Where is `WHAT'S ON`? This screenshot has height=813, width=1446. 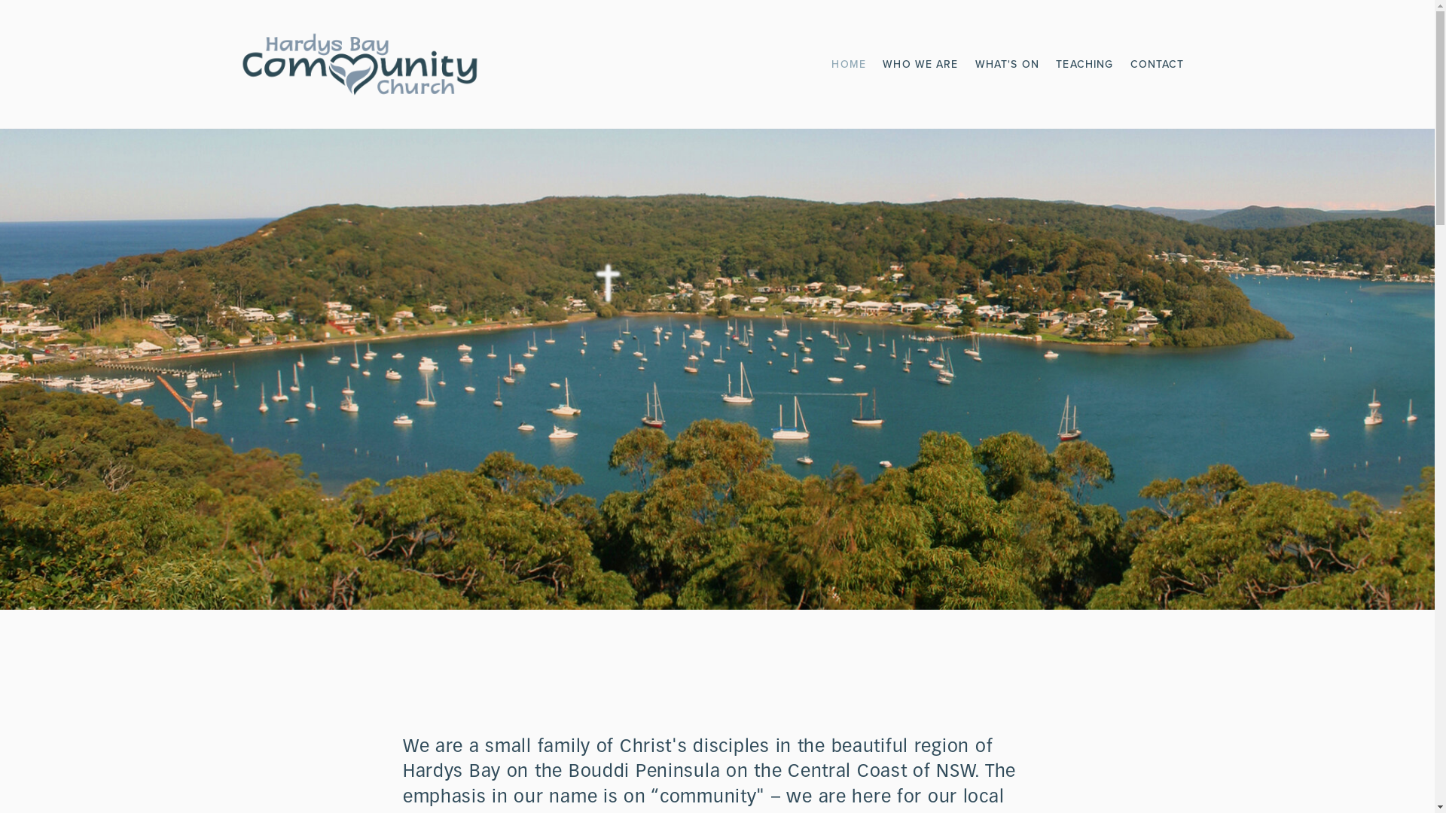 WHAT'S ON is located at coordinates (1008, 65).